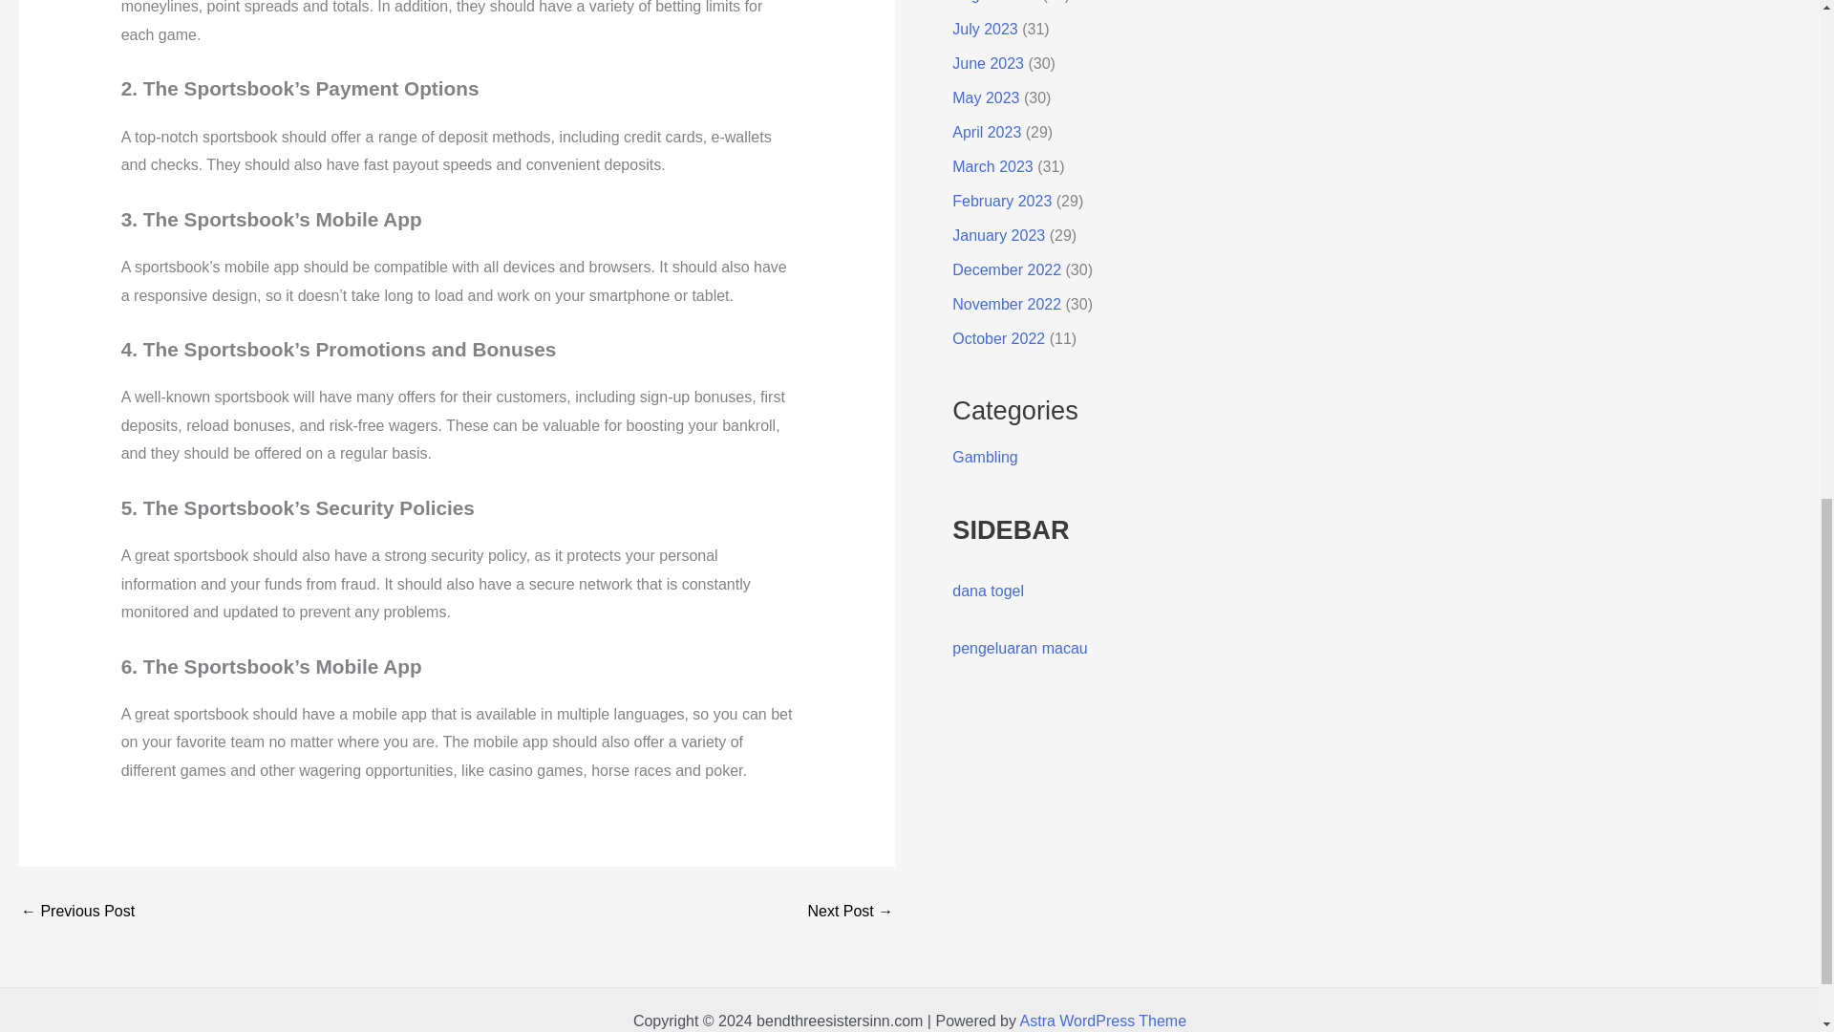 Image resolution: width=1834 pixels, height=1032 pixels. What do you see at coordinates (1001, 201) in the screenshot?
I see `February 2023` at bounding box center [1001, 201].